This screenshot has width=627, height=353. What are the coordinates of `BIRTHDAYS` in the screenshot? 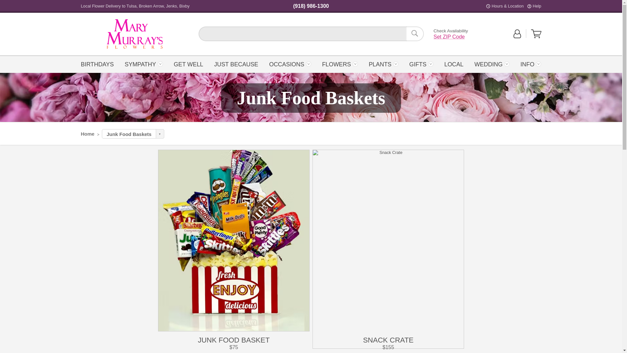 It's located at (99, 64).